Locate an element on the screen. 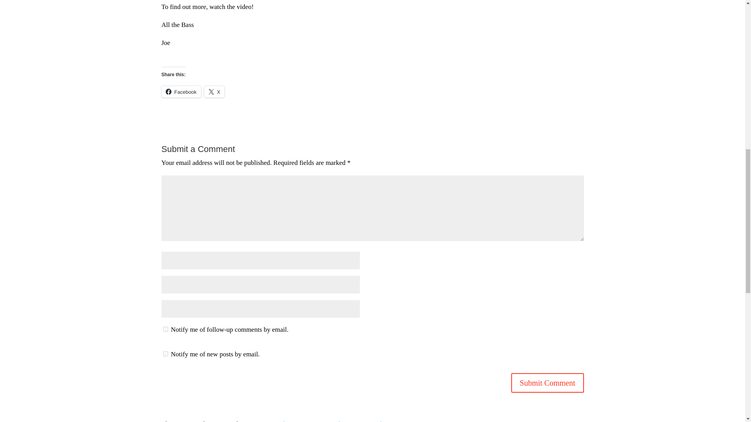  Click to share on X is located at coordinates (214, 91).